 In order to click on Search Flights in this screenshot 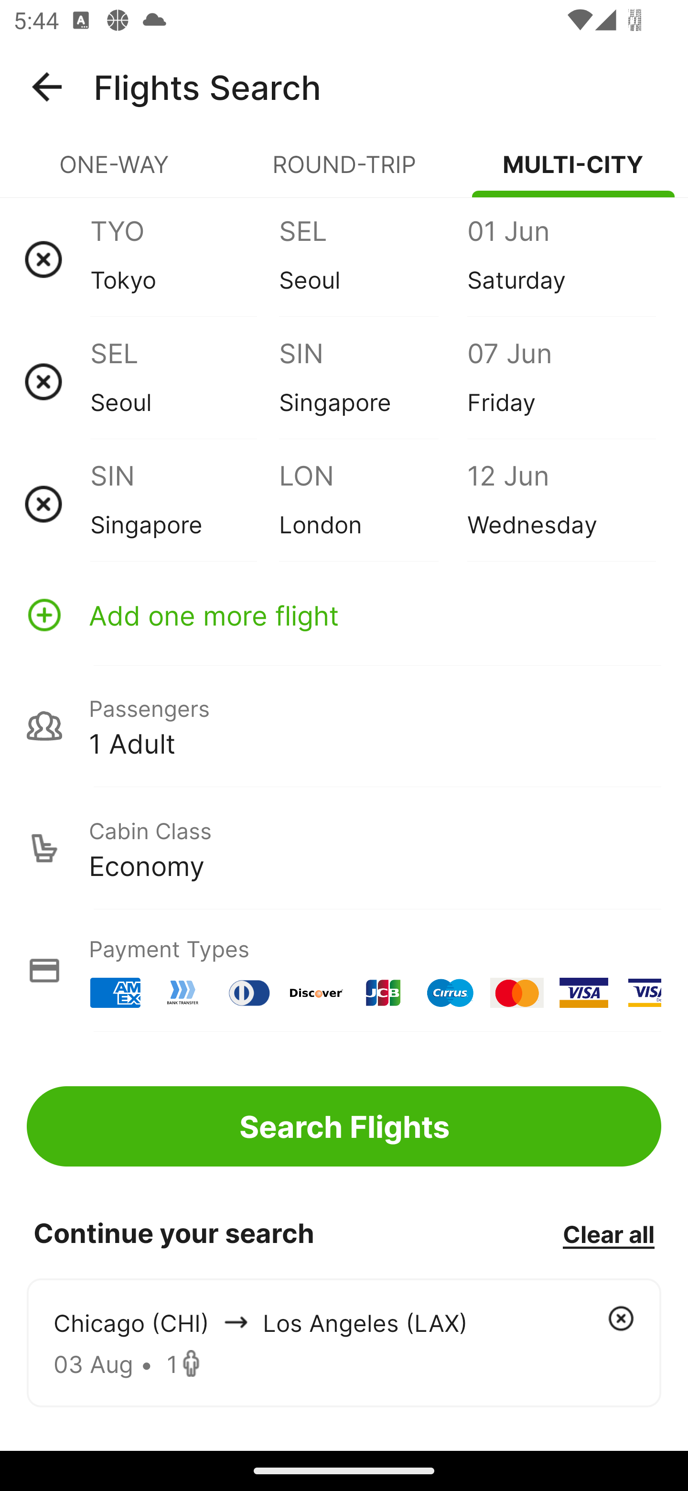, I will do `click(344, 1126)`.